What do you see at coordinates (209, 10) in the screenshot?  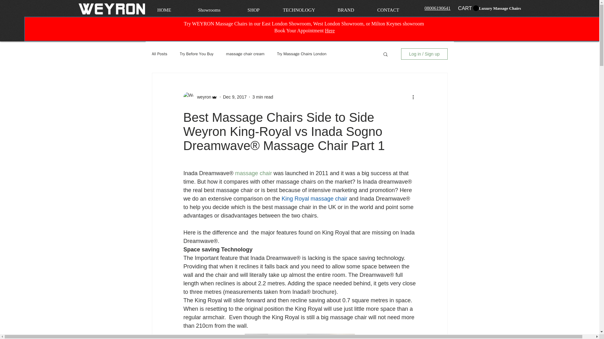 I see `Showrooms` at bounding box center [209, 10].